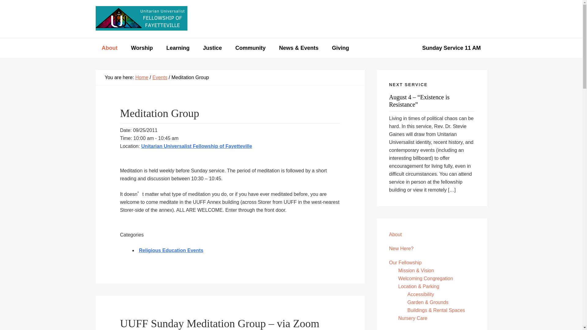 This screenshot has height=330, width=587. Describe the element at coordinates (178, 48) in the screenshot. I see `Learning` at that location.